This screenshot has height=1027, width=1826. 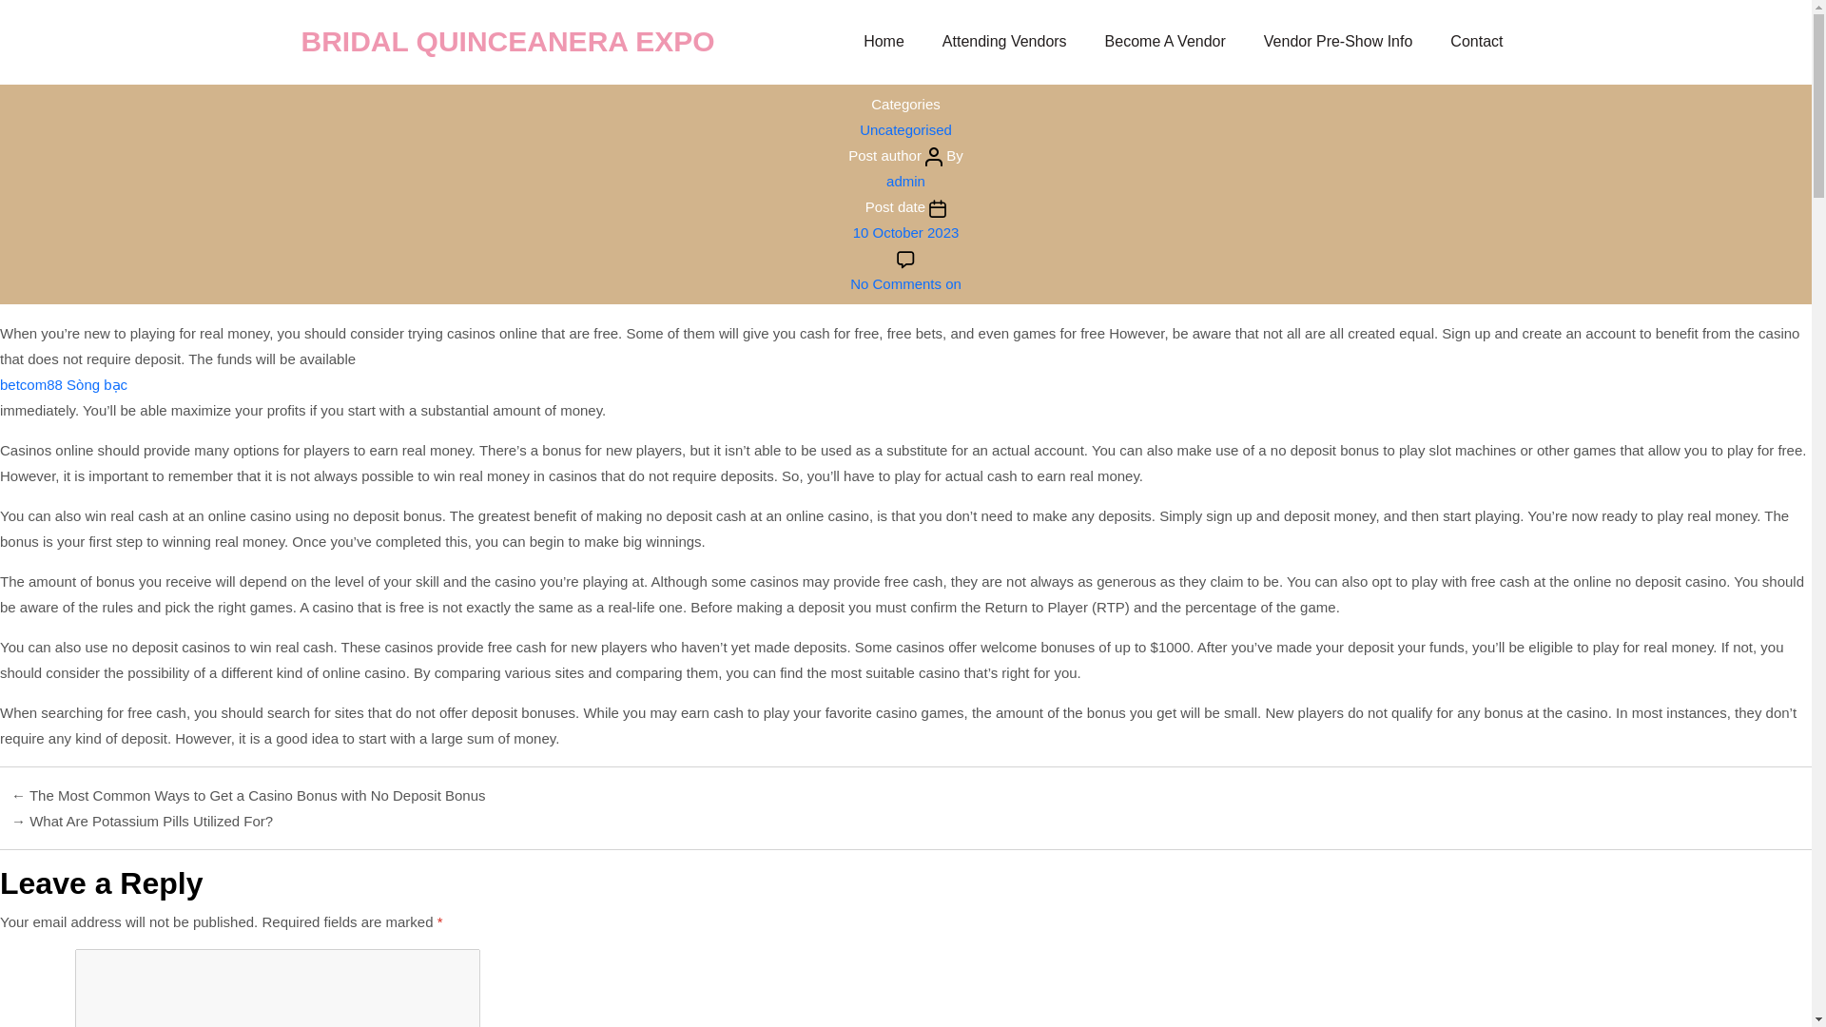 I want to click on No Comments on, so click(x=905, y=283).